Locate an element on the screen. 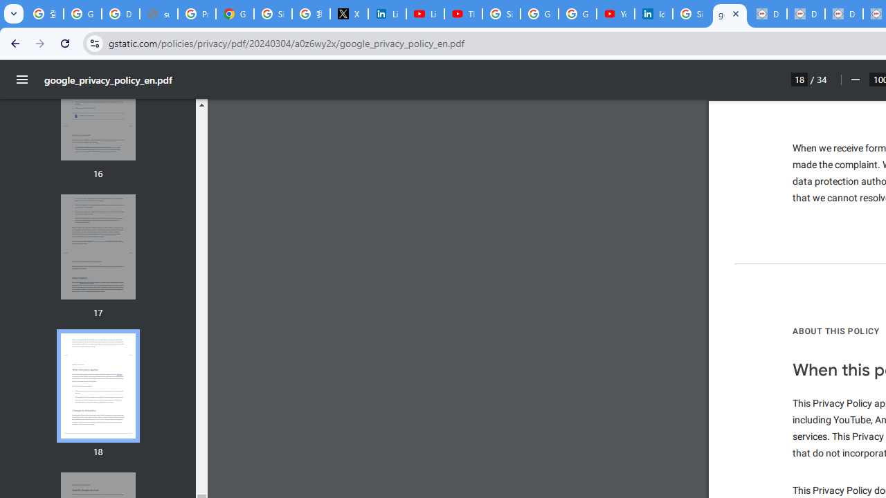  Data Privacy Framework is located at coordinates (767, 14).